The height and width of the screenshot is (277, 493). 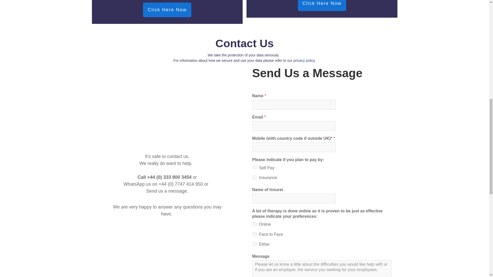 I want to click on privacy policy., so click(x=305, y=61).